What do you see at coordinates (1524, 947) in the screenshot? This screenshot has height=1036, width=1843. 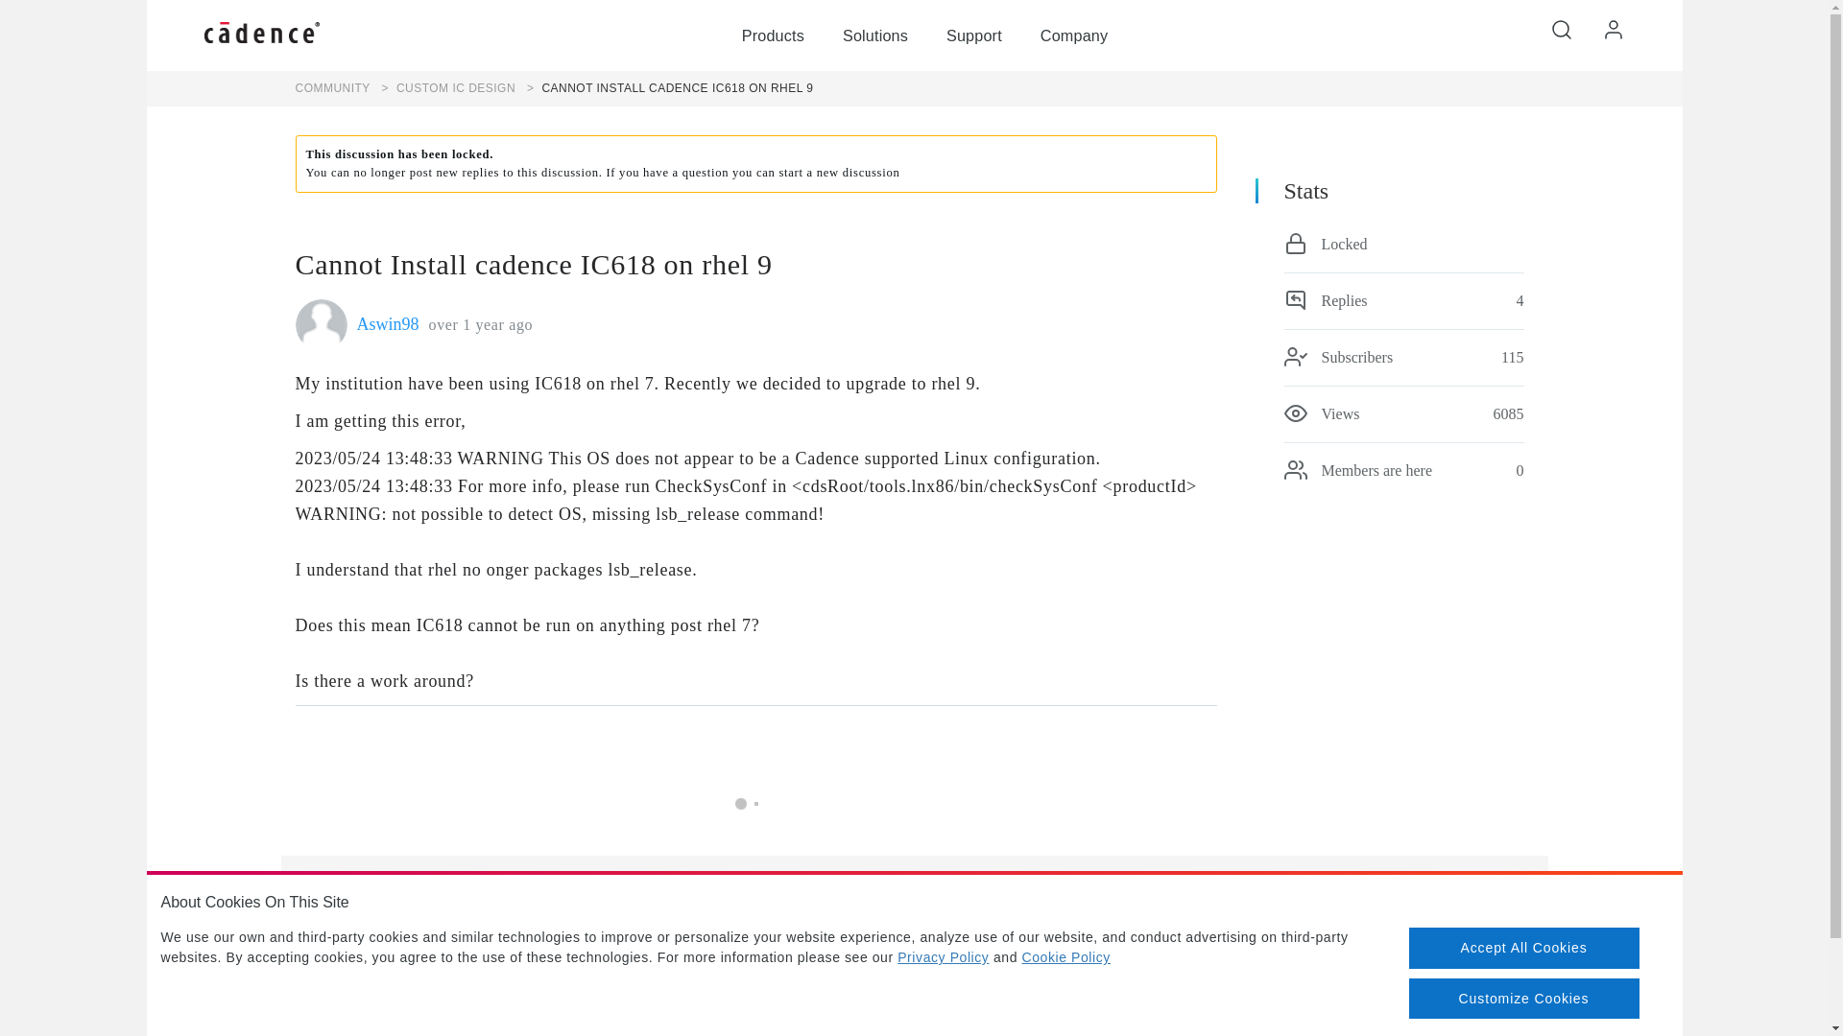 I see `Accept All Cookies` at bounding box center [1524, 947].